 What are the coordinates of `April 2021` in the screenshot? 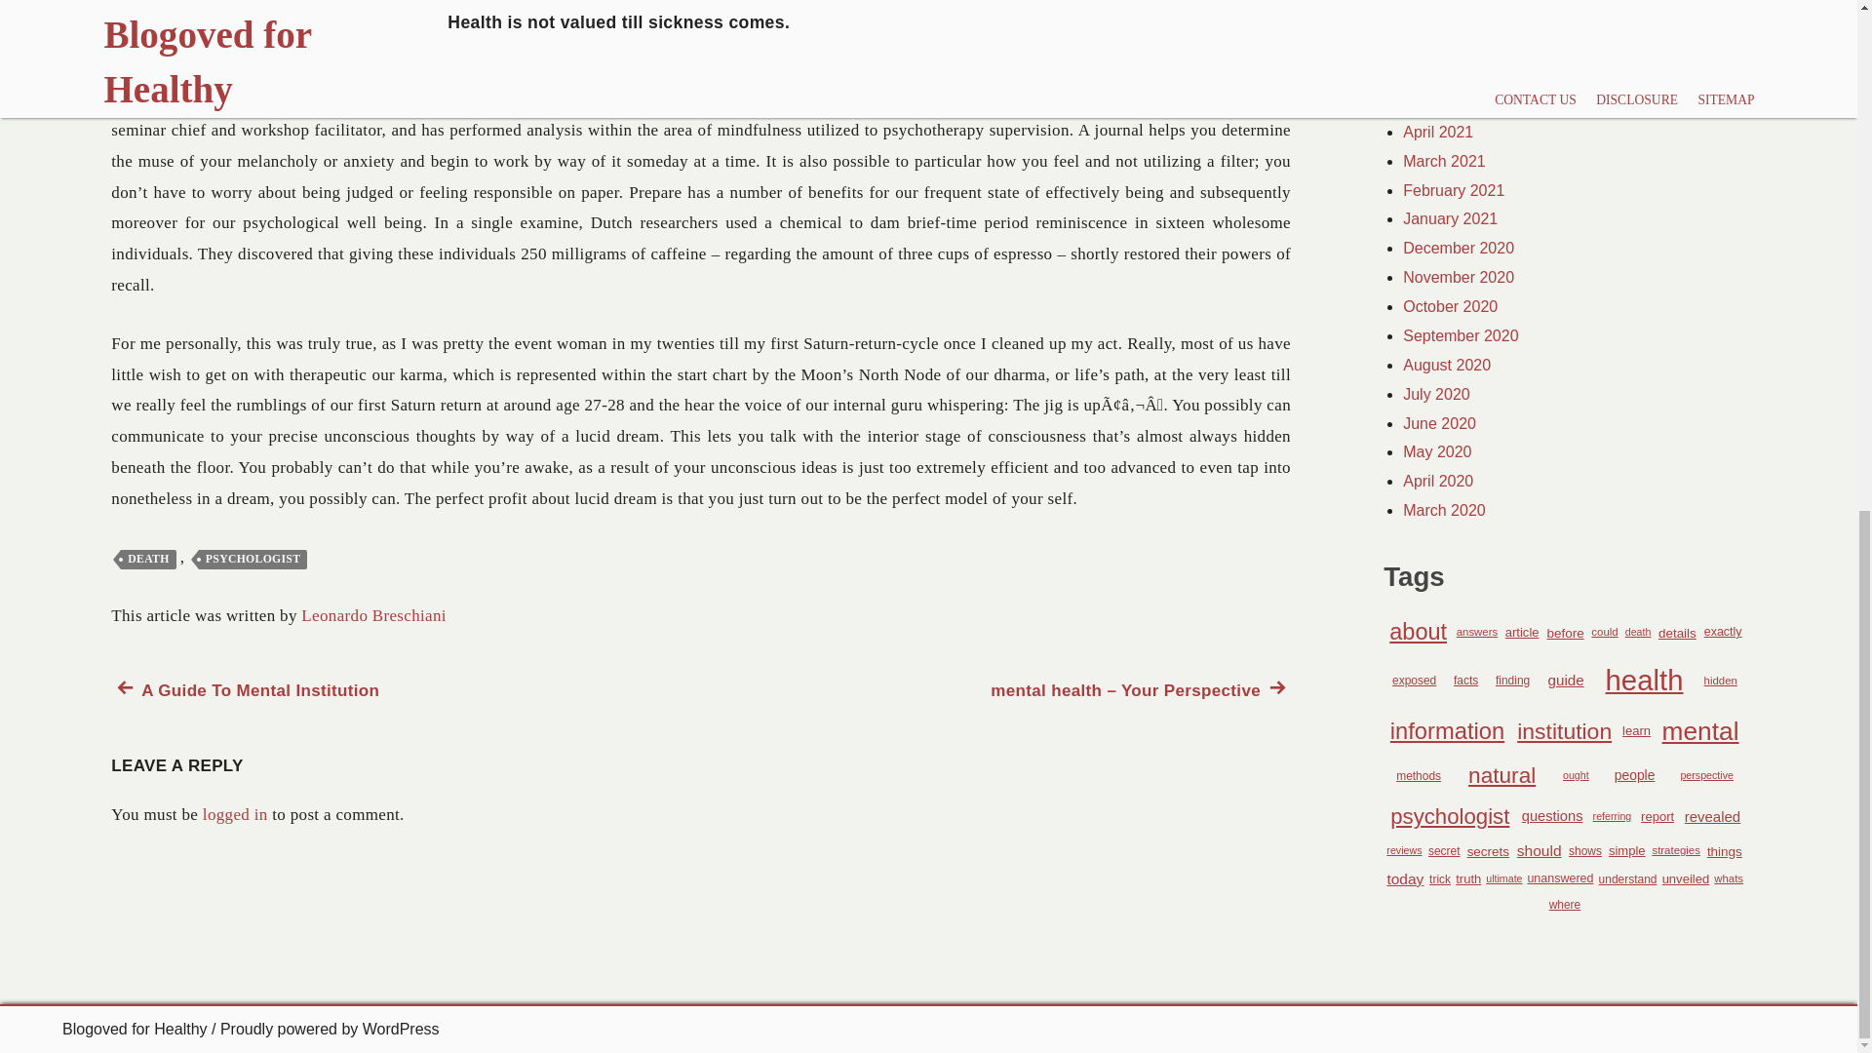 It's located at (1437, 132).